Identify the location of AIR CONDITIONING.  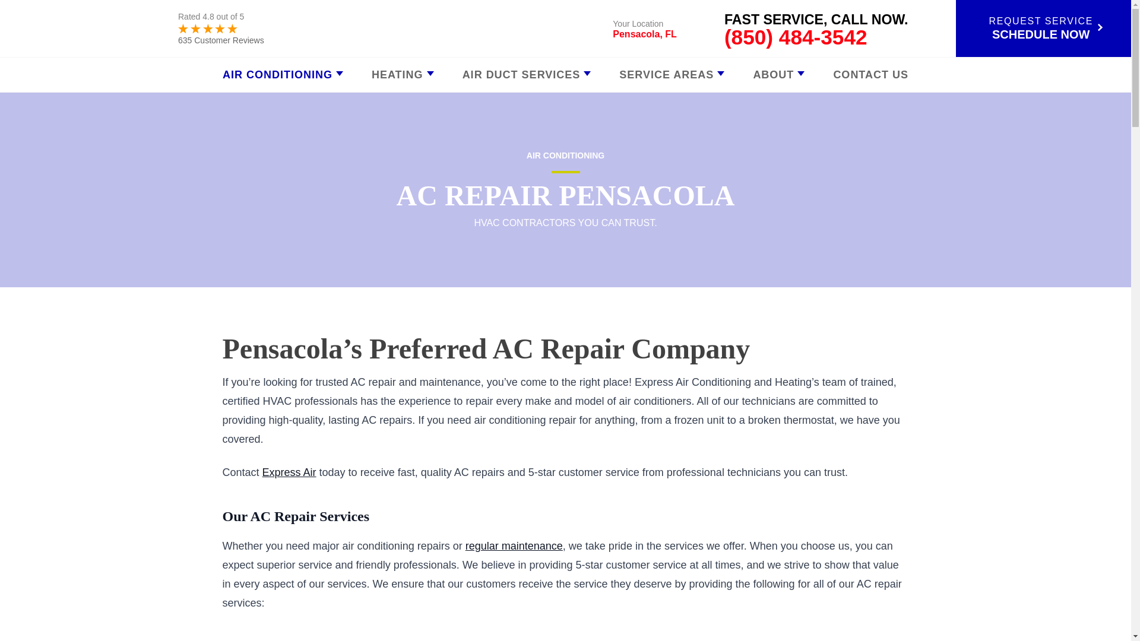
(283, 74).